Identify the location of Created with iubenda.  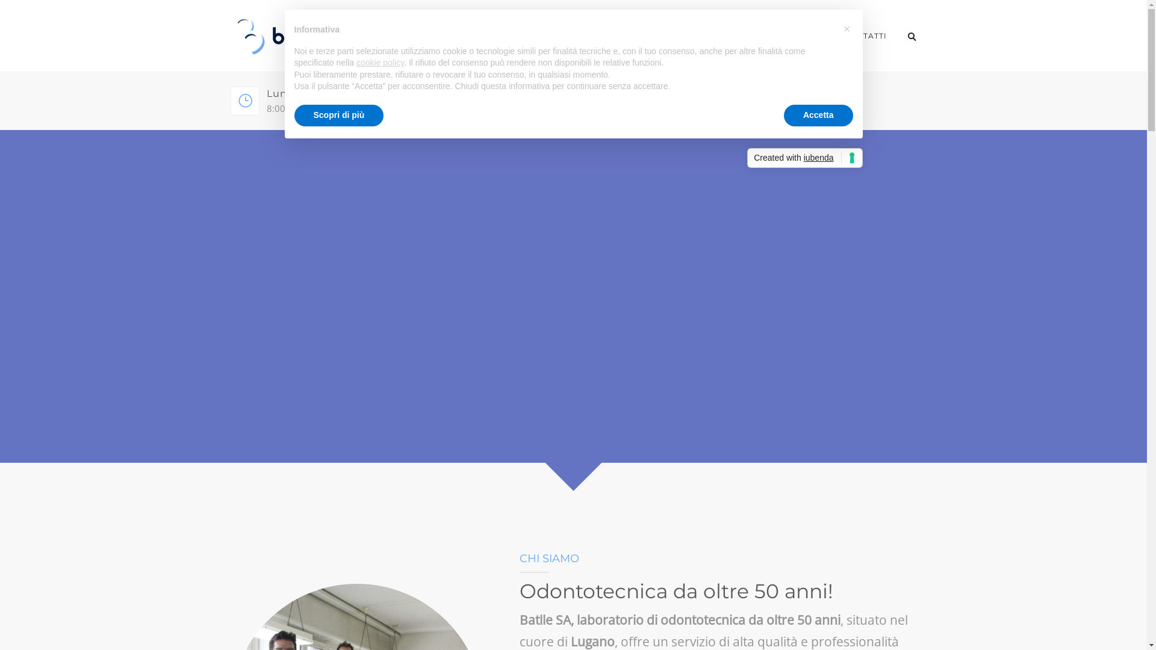
(804, 158).